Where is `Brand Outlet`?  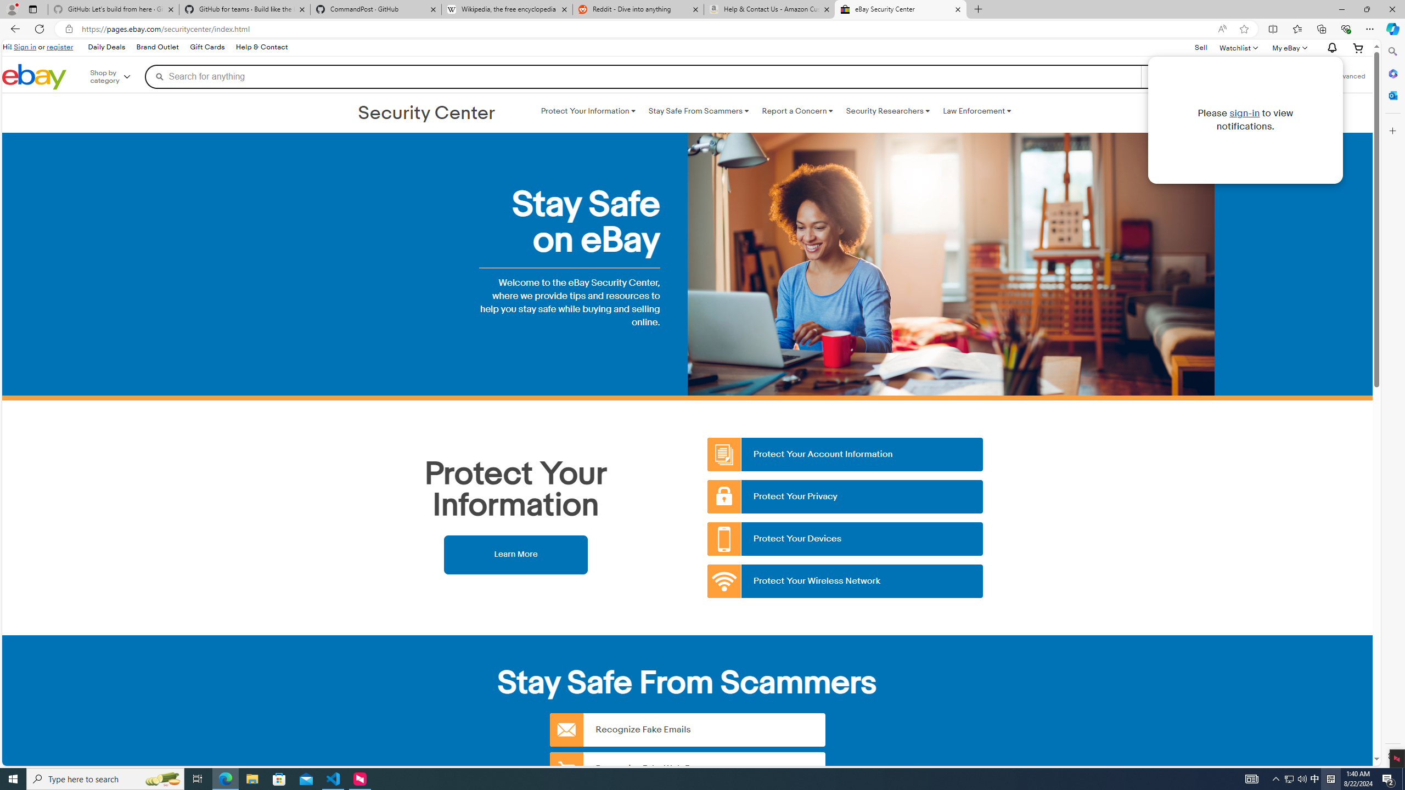
Brand Outlet is located at coordinates (158, 47).